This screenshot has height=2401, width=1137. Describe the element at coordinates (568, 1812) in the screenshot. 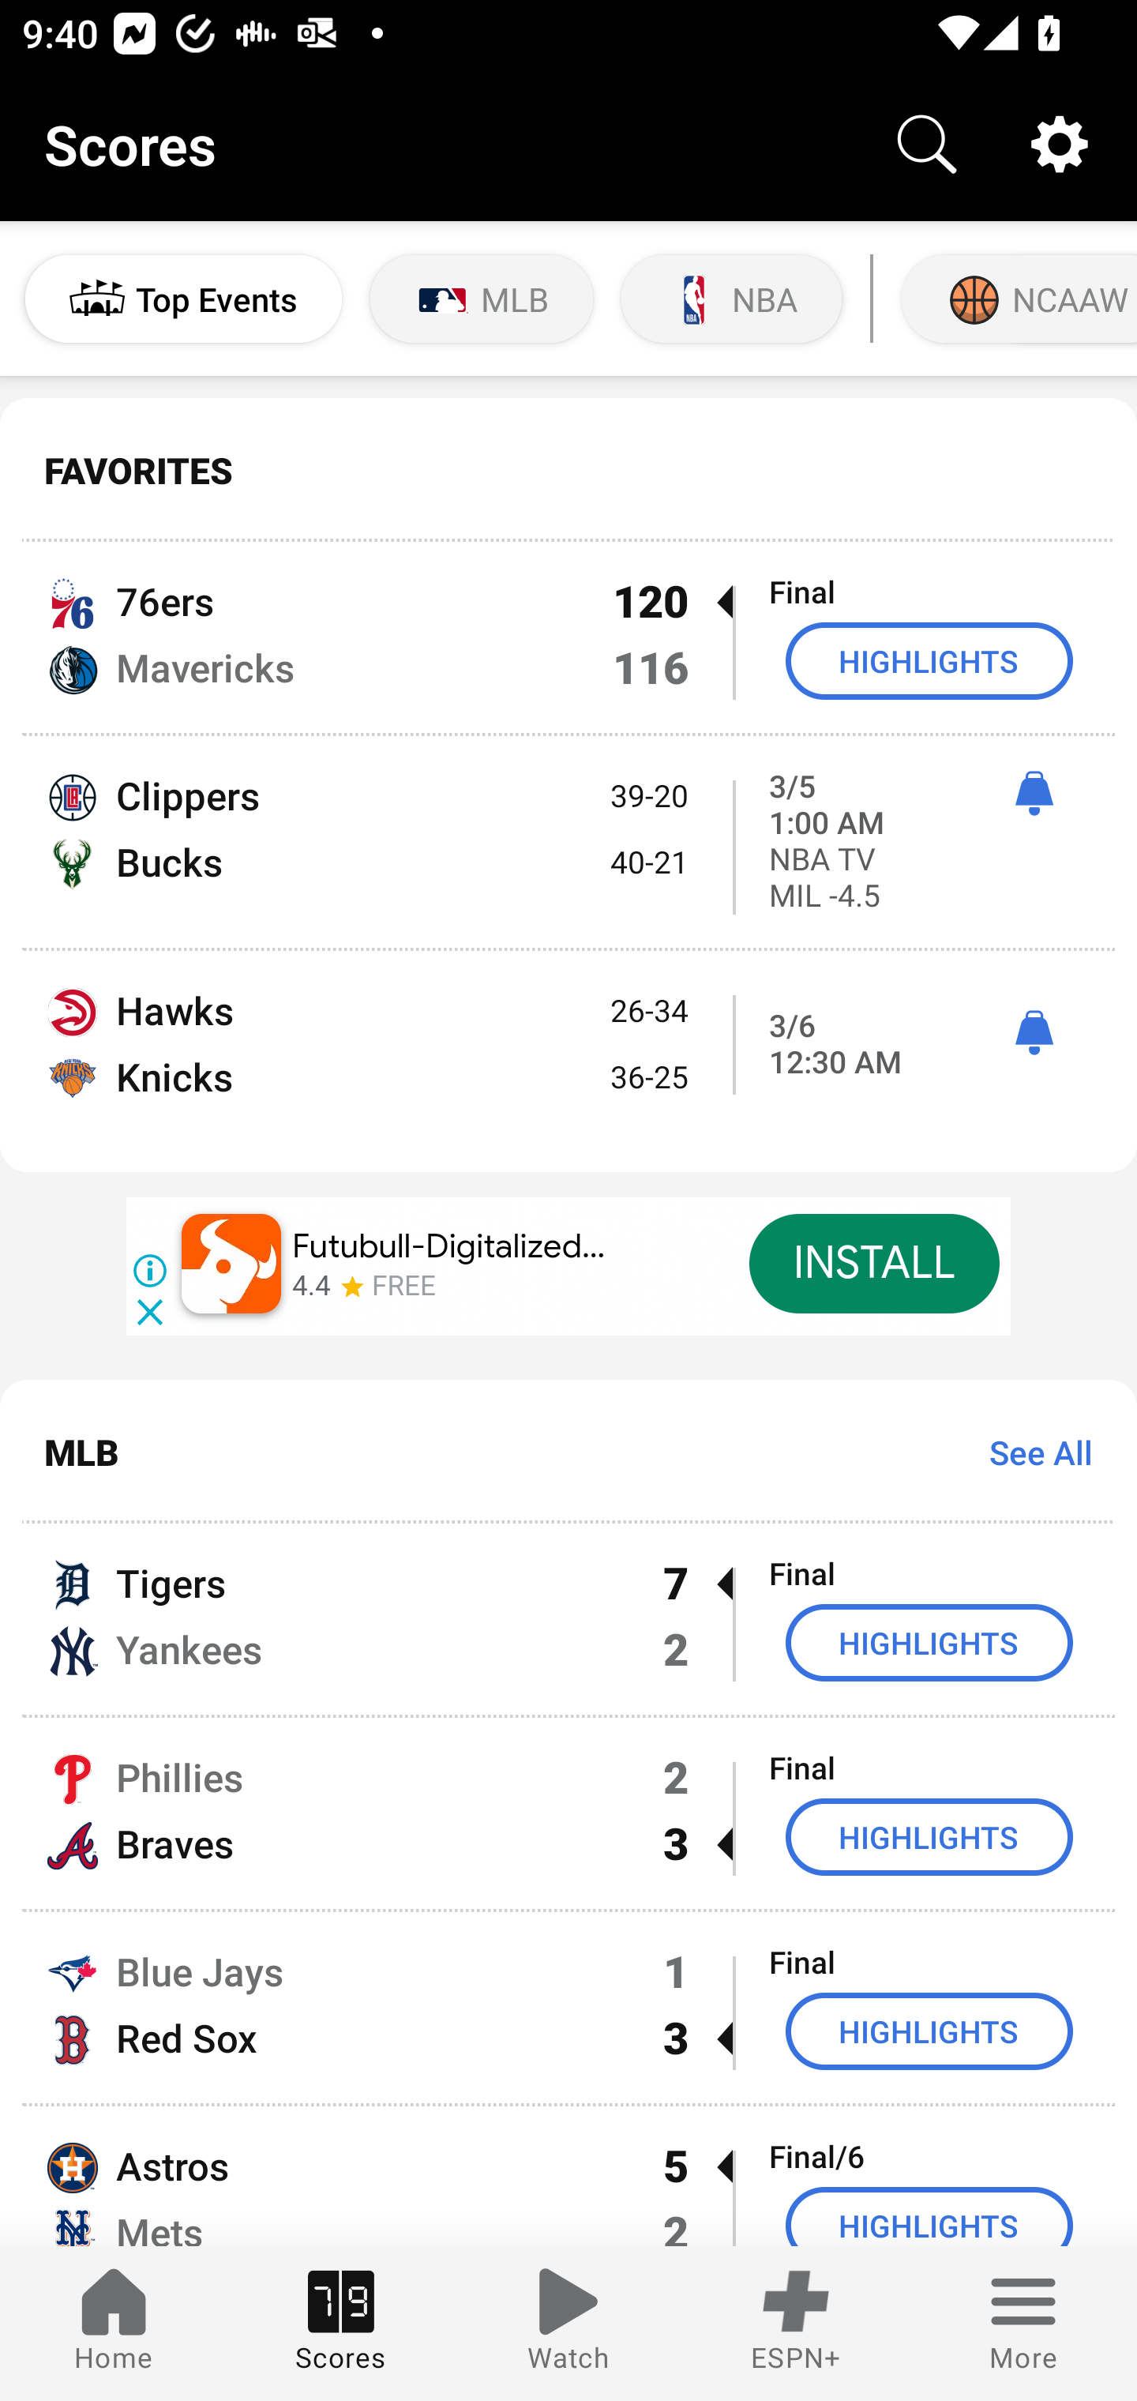

I see `Phillies 2 Final Braves 3  HIGHLIGHTS` at that location.